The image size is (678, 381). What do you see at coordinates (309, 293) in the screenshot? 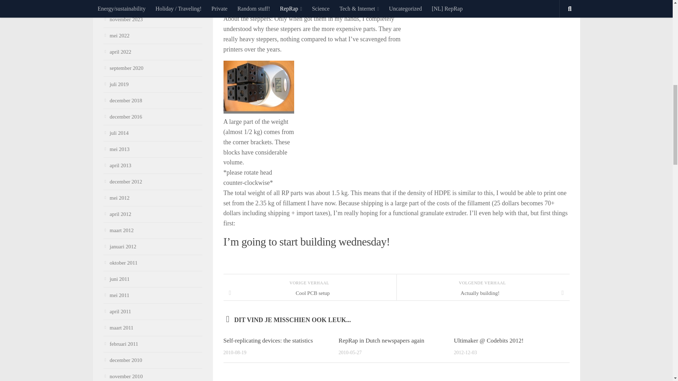
I see `Cool PCB setup` at bounding box center [309, 293].